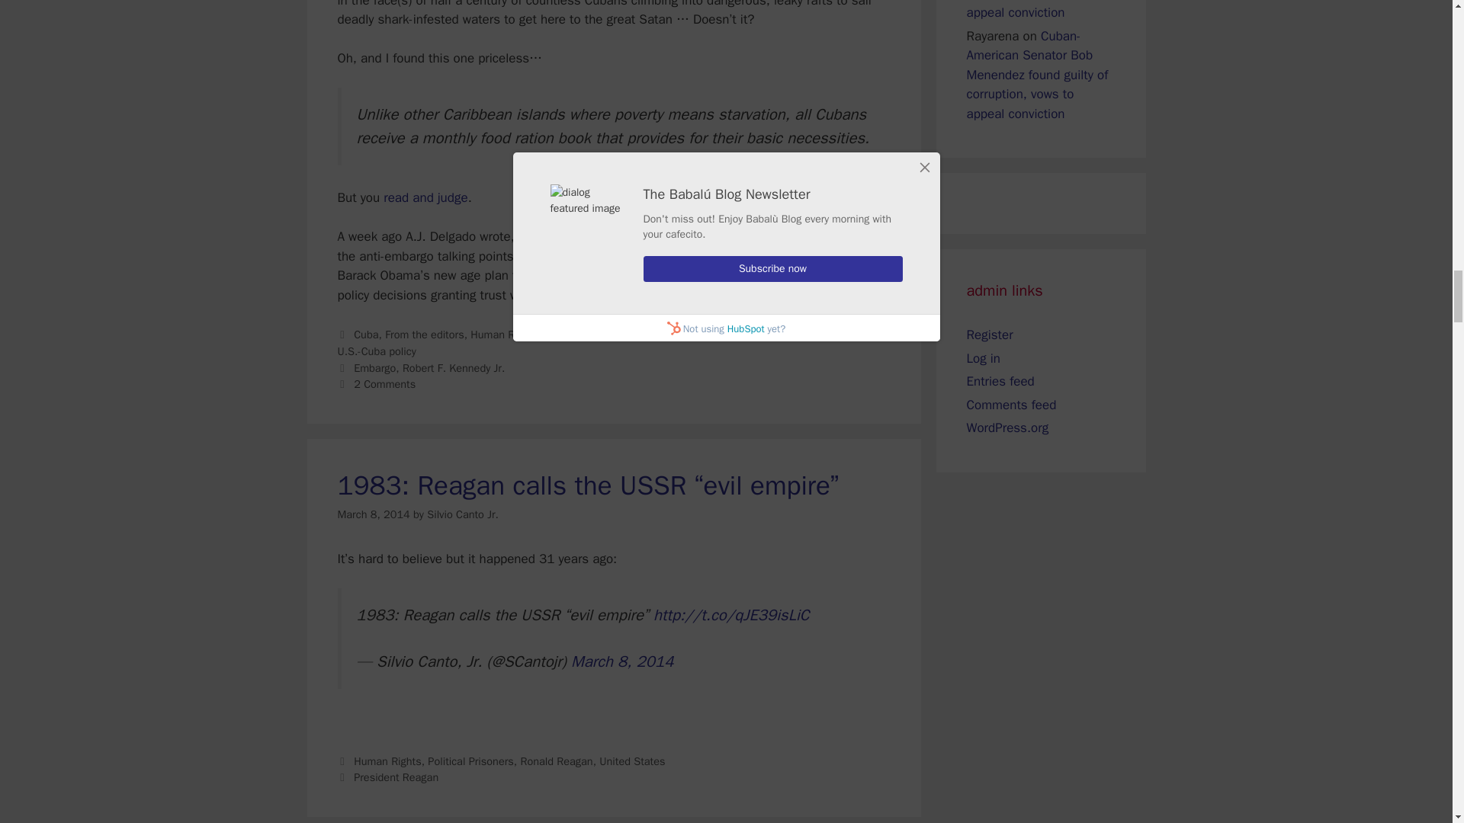 This screenshot has width=1464, height=823. I want to click on read and judge, so click(425, 198).